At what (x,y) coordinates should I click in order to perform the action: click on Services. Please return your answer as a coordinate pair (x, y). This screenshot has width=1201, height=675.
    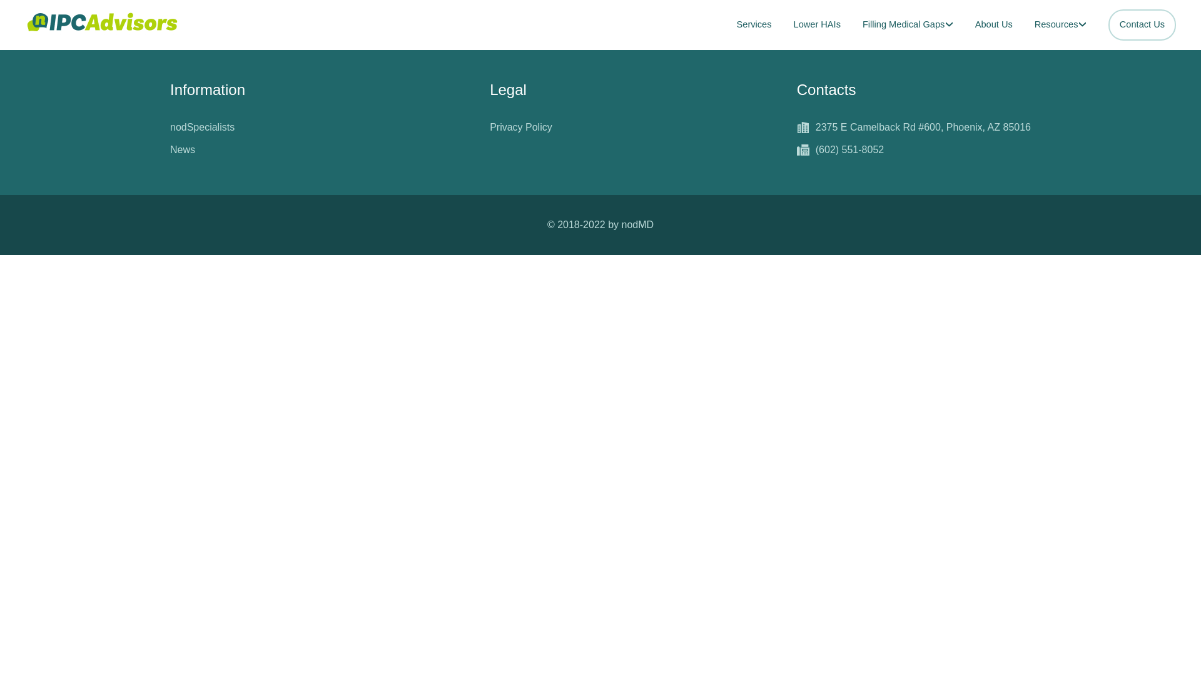
    Looking at the image, I should click on (754, 25).